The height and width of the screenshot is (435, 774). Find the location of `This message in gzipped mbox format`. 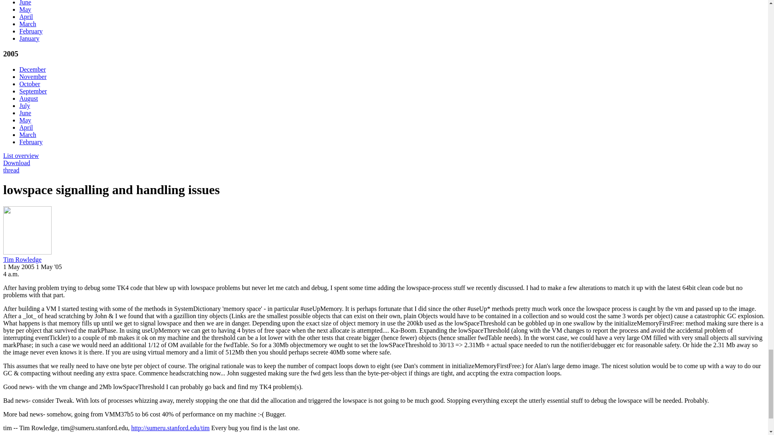

This message in gzipped mbox format is located at coordinates (16, 163).